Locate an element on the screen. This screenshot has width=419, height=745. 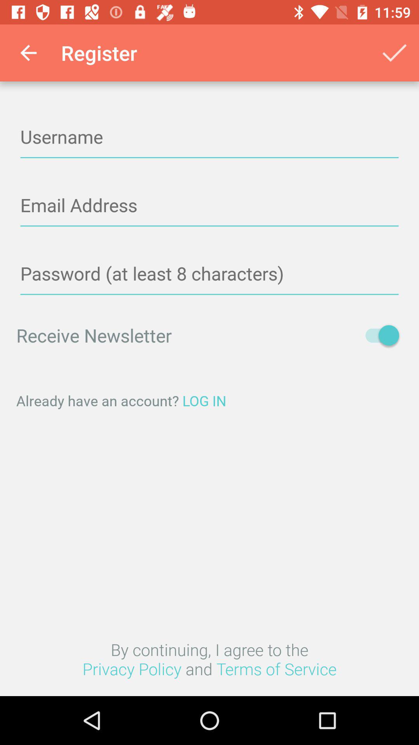
select icon above the by continuing i is located at coordinates (209, 400).